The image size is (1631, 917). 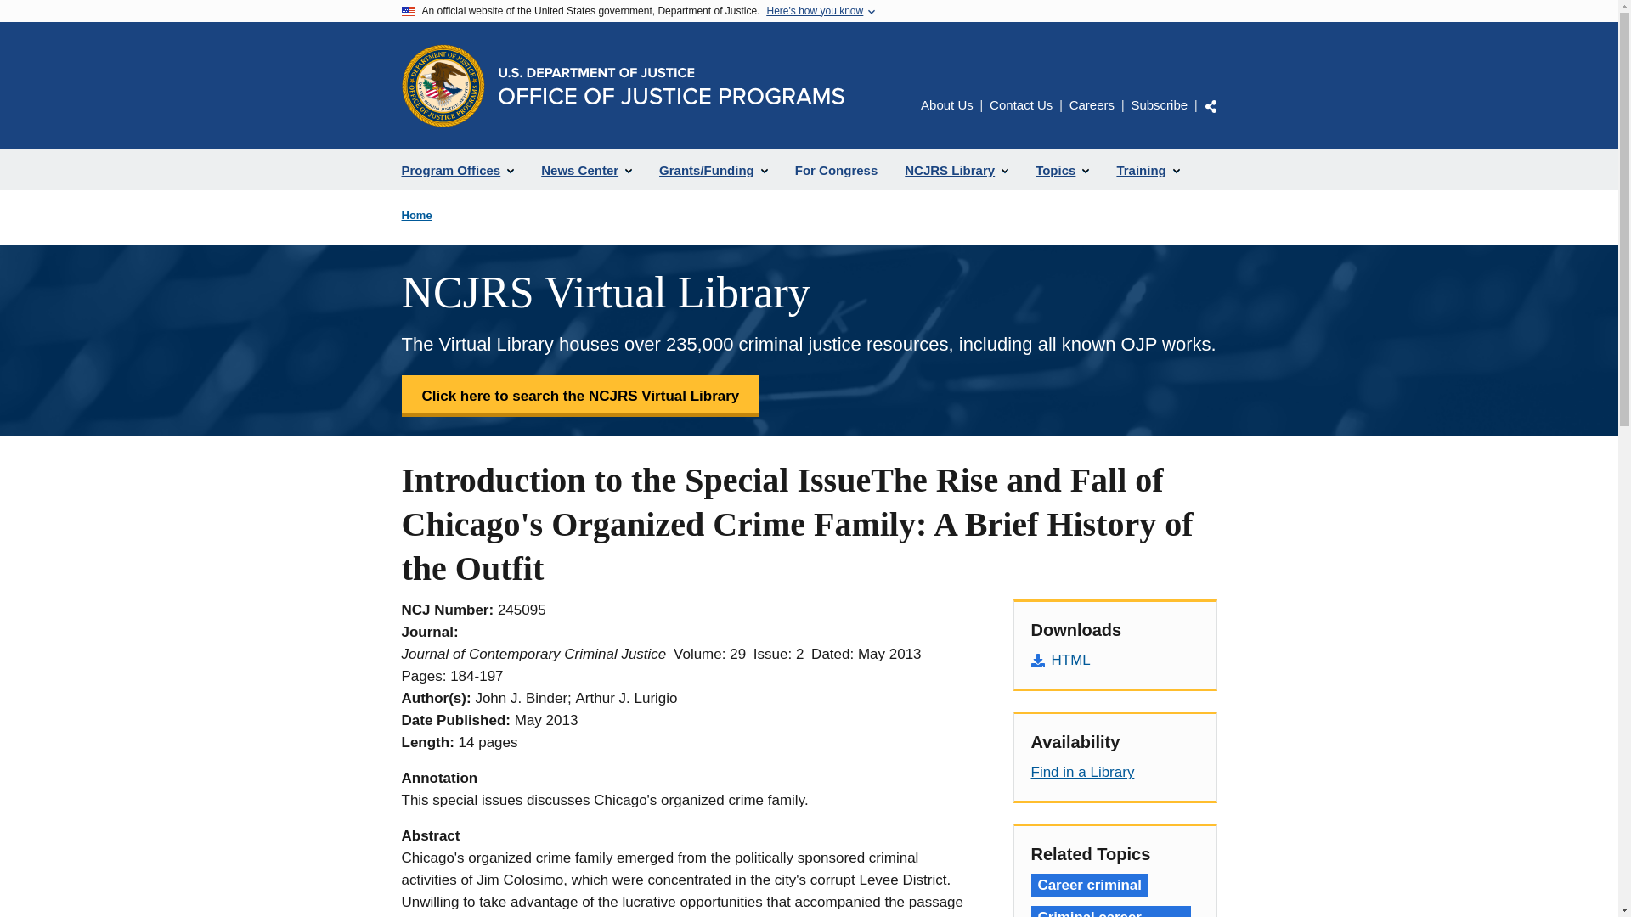 What do you see at coordinates (1115, 660) in the screenshot?
I see `HTML` at bounding box center [1115, 660].